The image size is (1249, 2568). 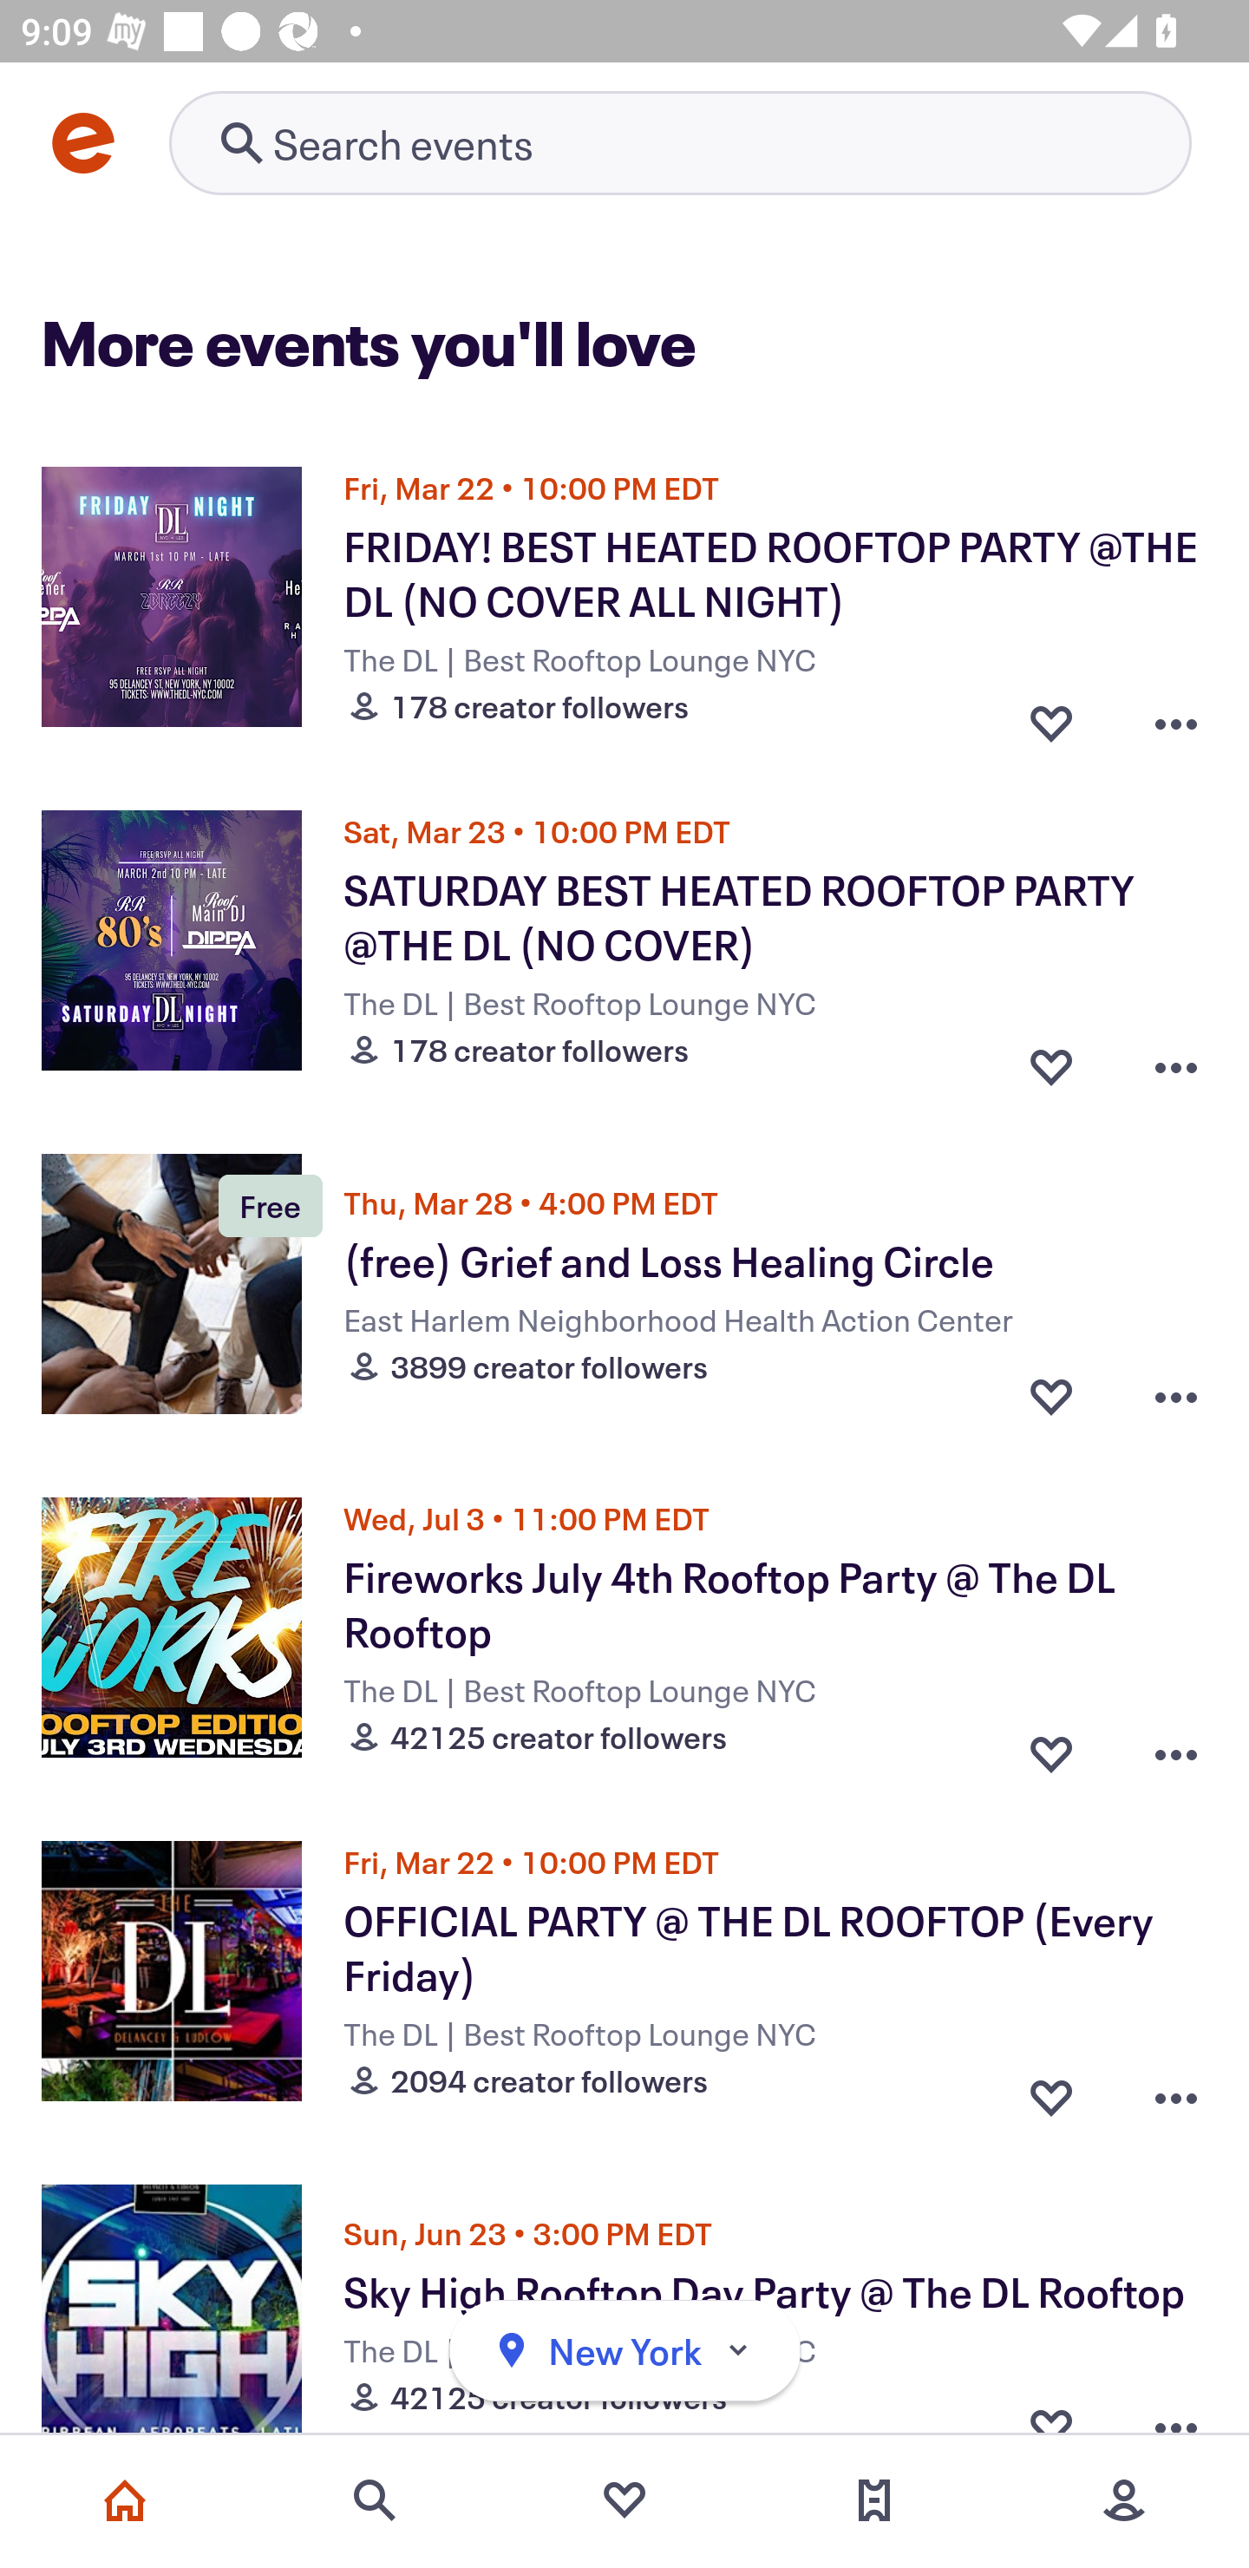 What do you see at coordinates (1176, 2089) in the screenshot?
I see `Overflow menu button` at bounding box center [1176, 2089].